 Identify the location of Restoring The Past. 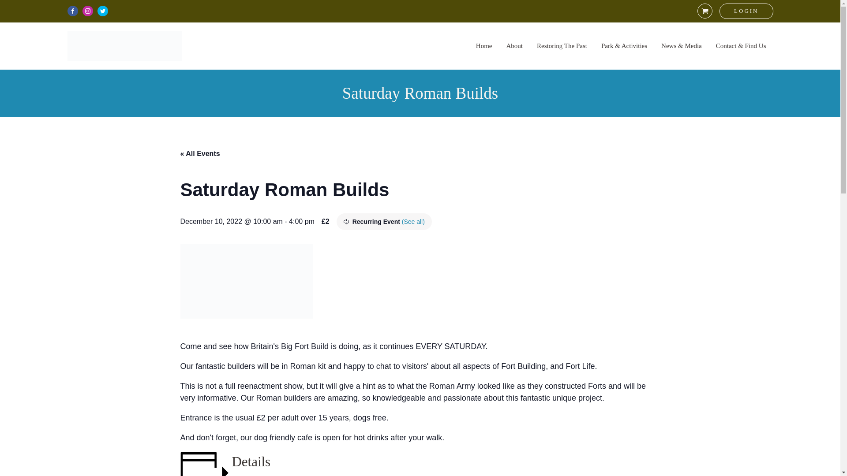
(562, 46).